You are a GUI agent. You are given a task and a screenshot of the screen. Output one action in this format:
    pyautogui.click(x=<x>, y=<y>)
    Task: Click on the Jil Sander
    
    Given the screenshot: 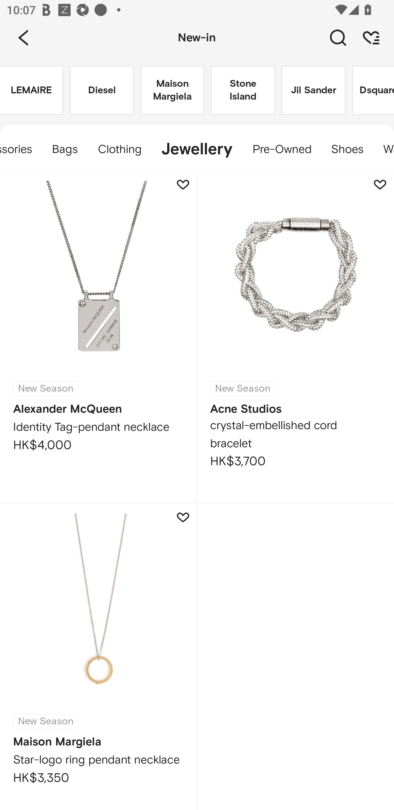 What is the action you would take?
    pyautogui.click(x=314, y=90)
    